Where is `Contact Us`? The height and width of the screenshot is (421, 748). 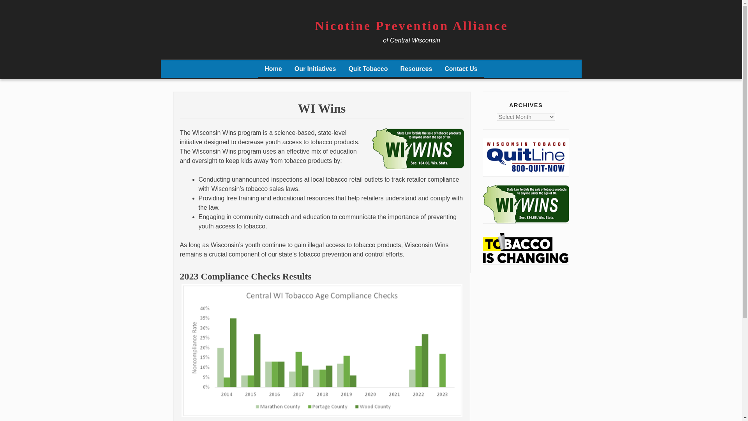
Contact Us is located at coordinates (460, 69).